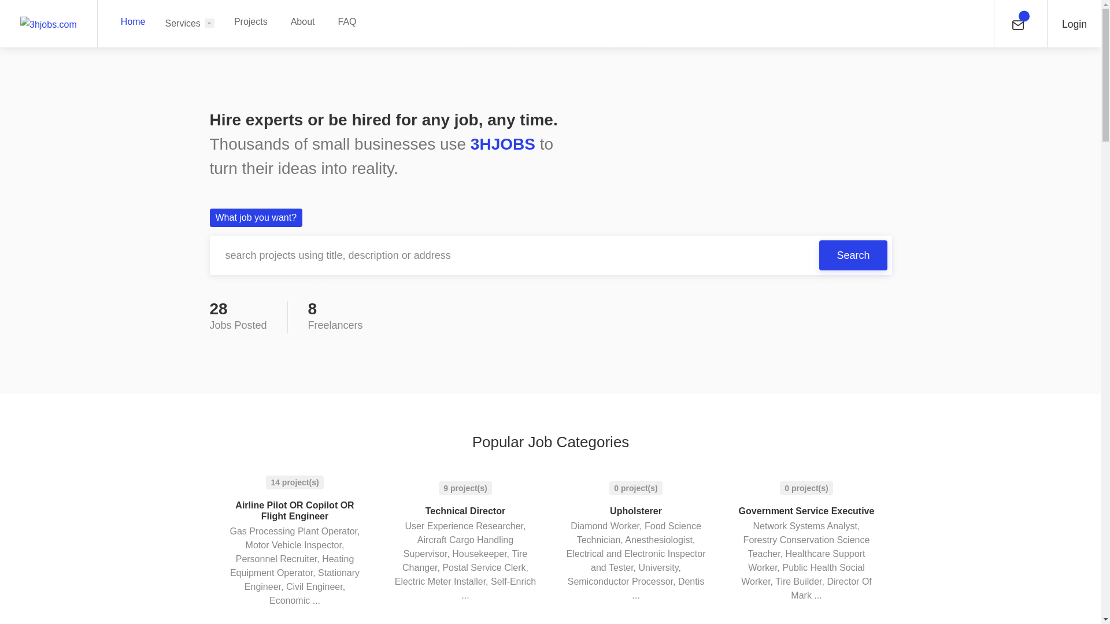  Describe the element at coordinates (303, 22) in the screenshot. I see `About` at that location.